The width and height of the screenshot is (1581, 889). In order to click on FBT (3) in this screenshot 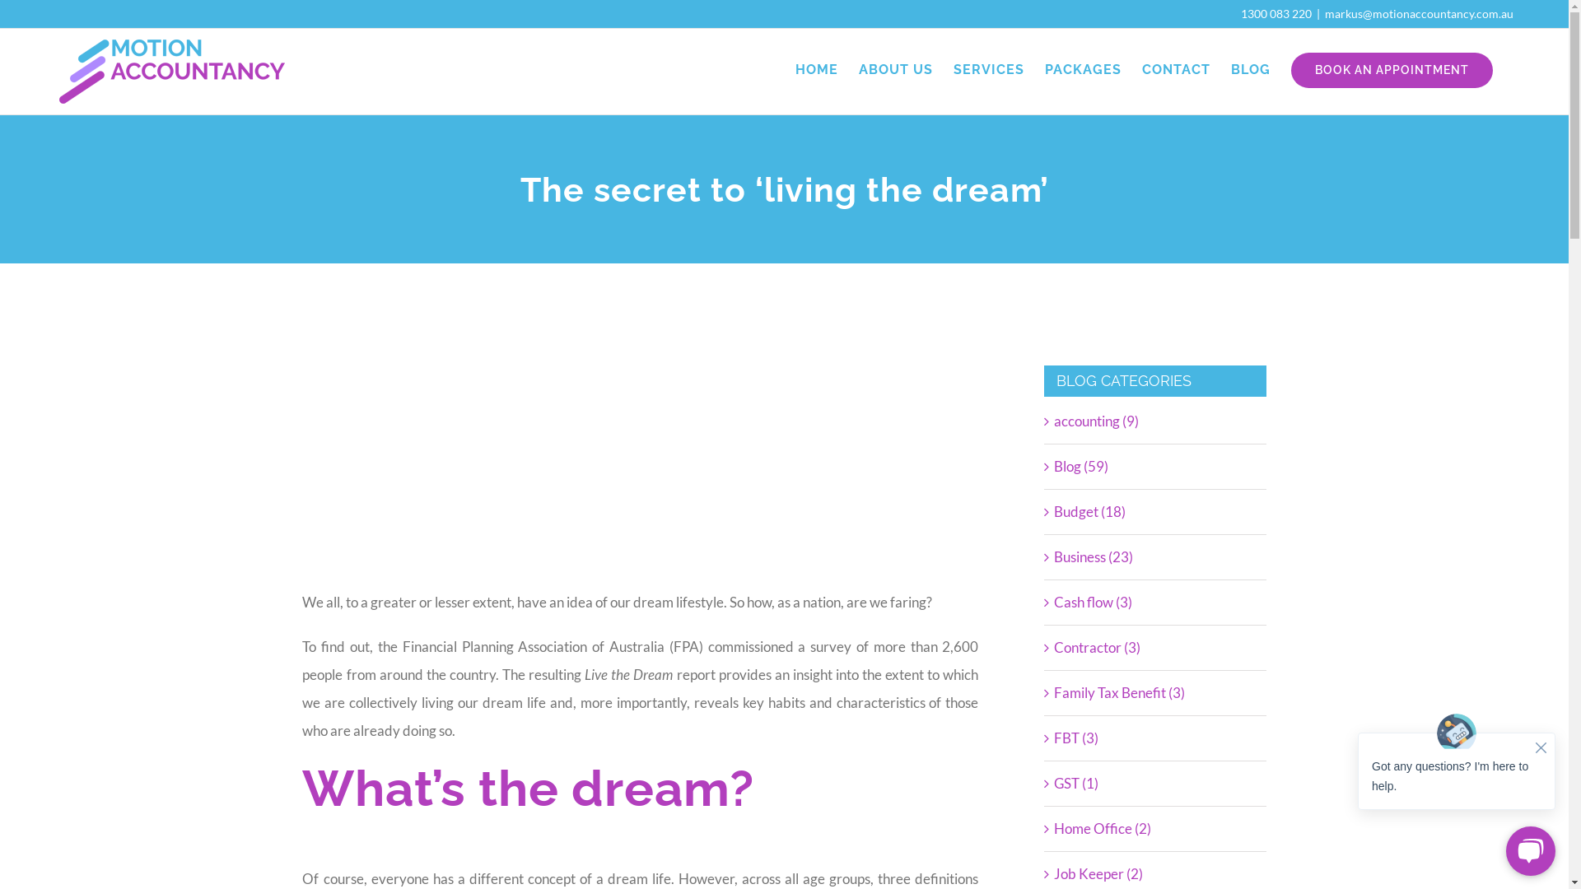, I will do `click(1156, 738)`.